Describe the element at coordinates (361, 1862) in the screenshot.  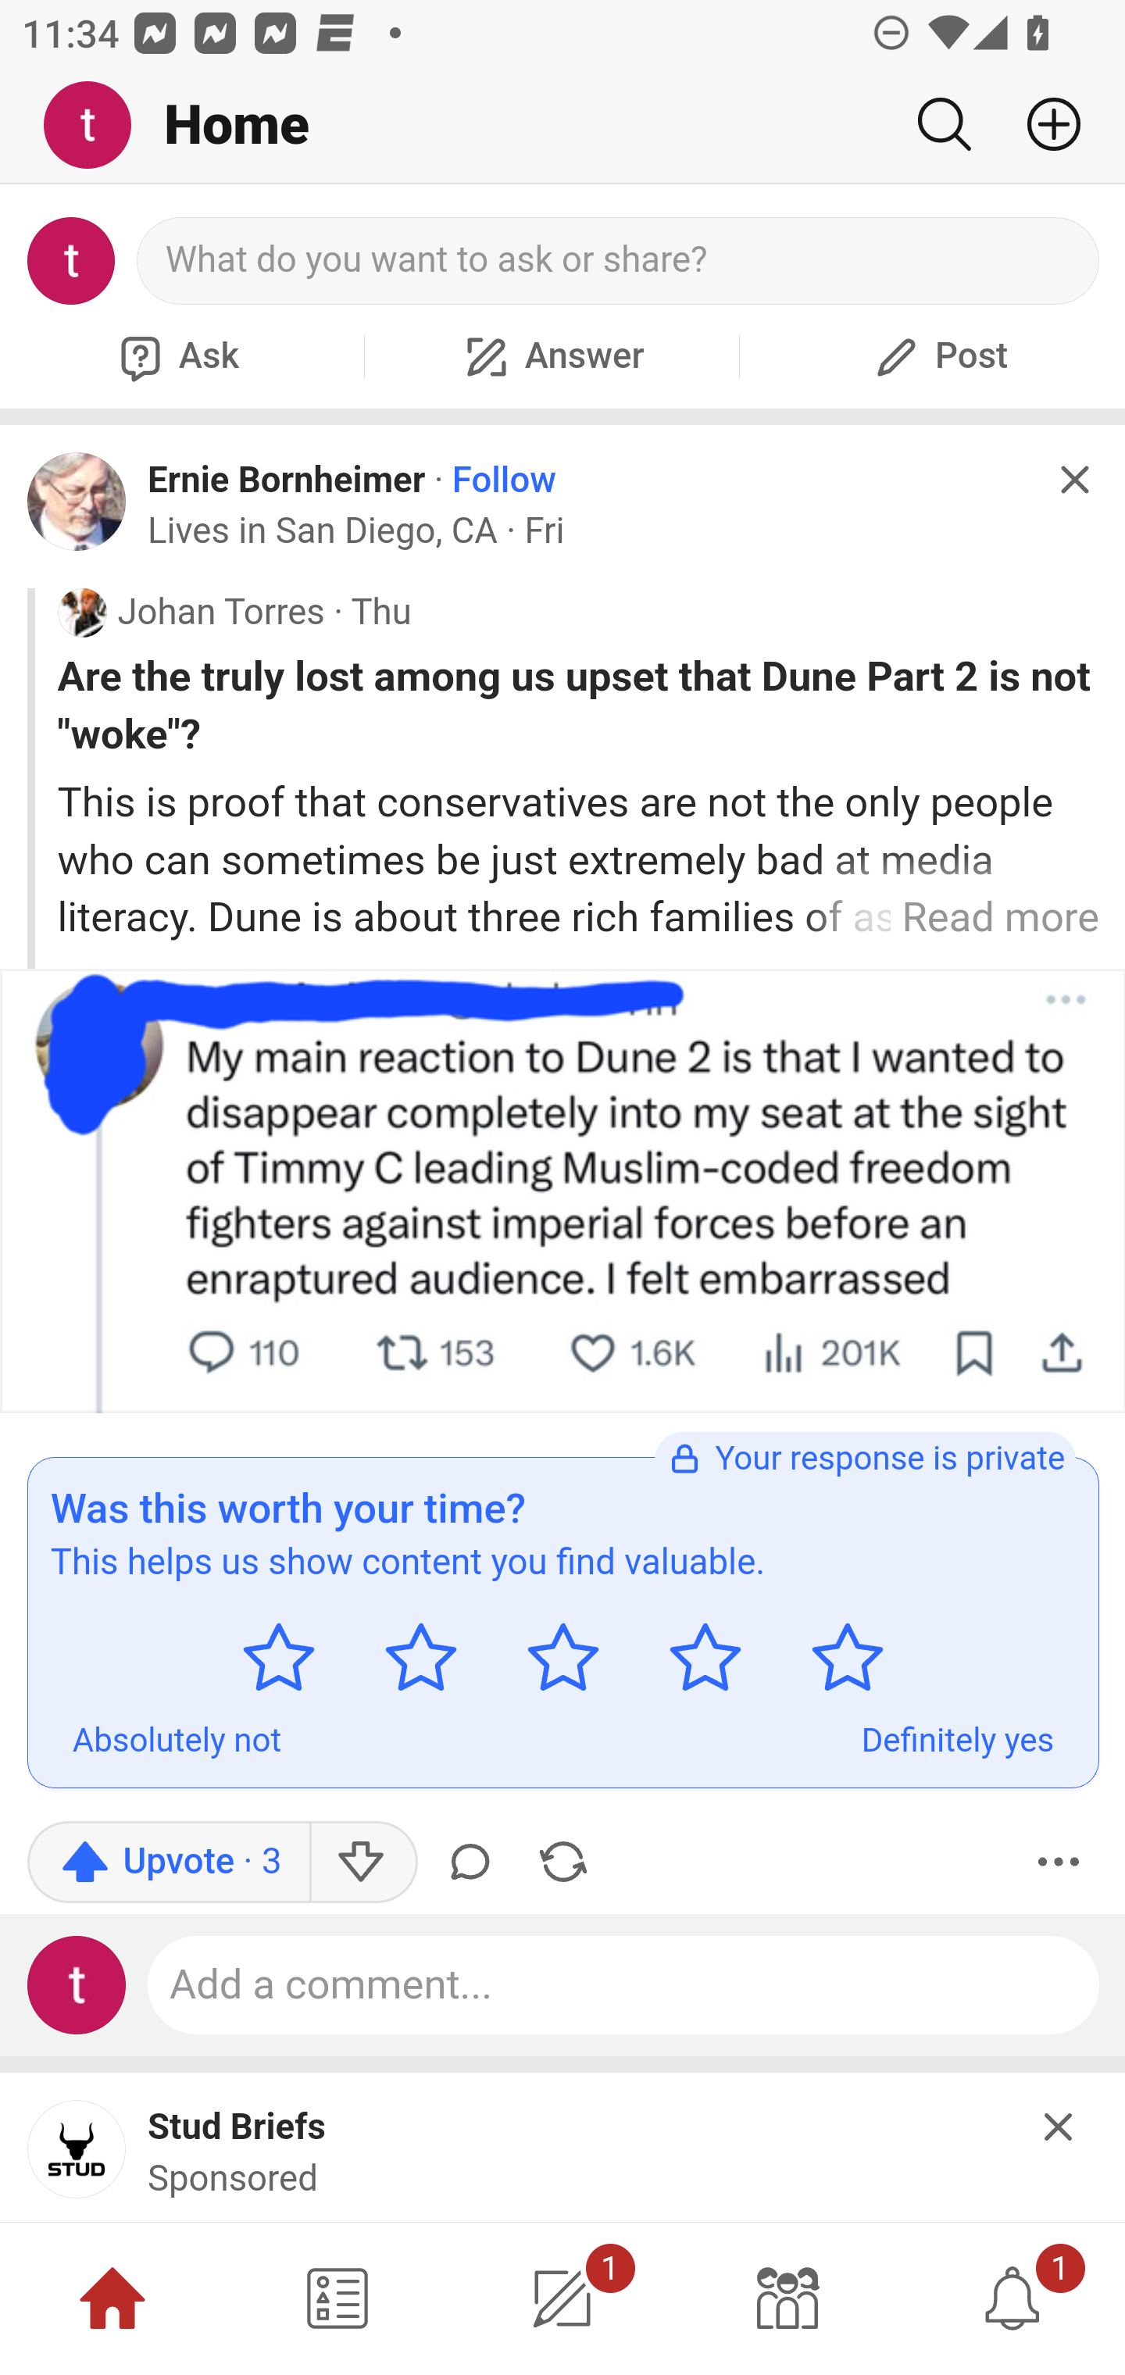
I see `Downvote` at that location.